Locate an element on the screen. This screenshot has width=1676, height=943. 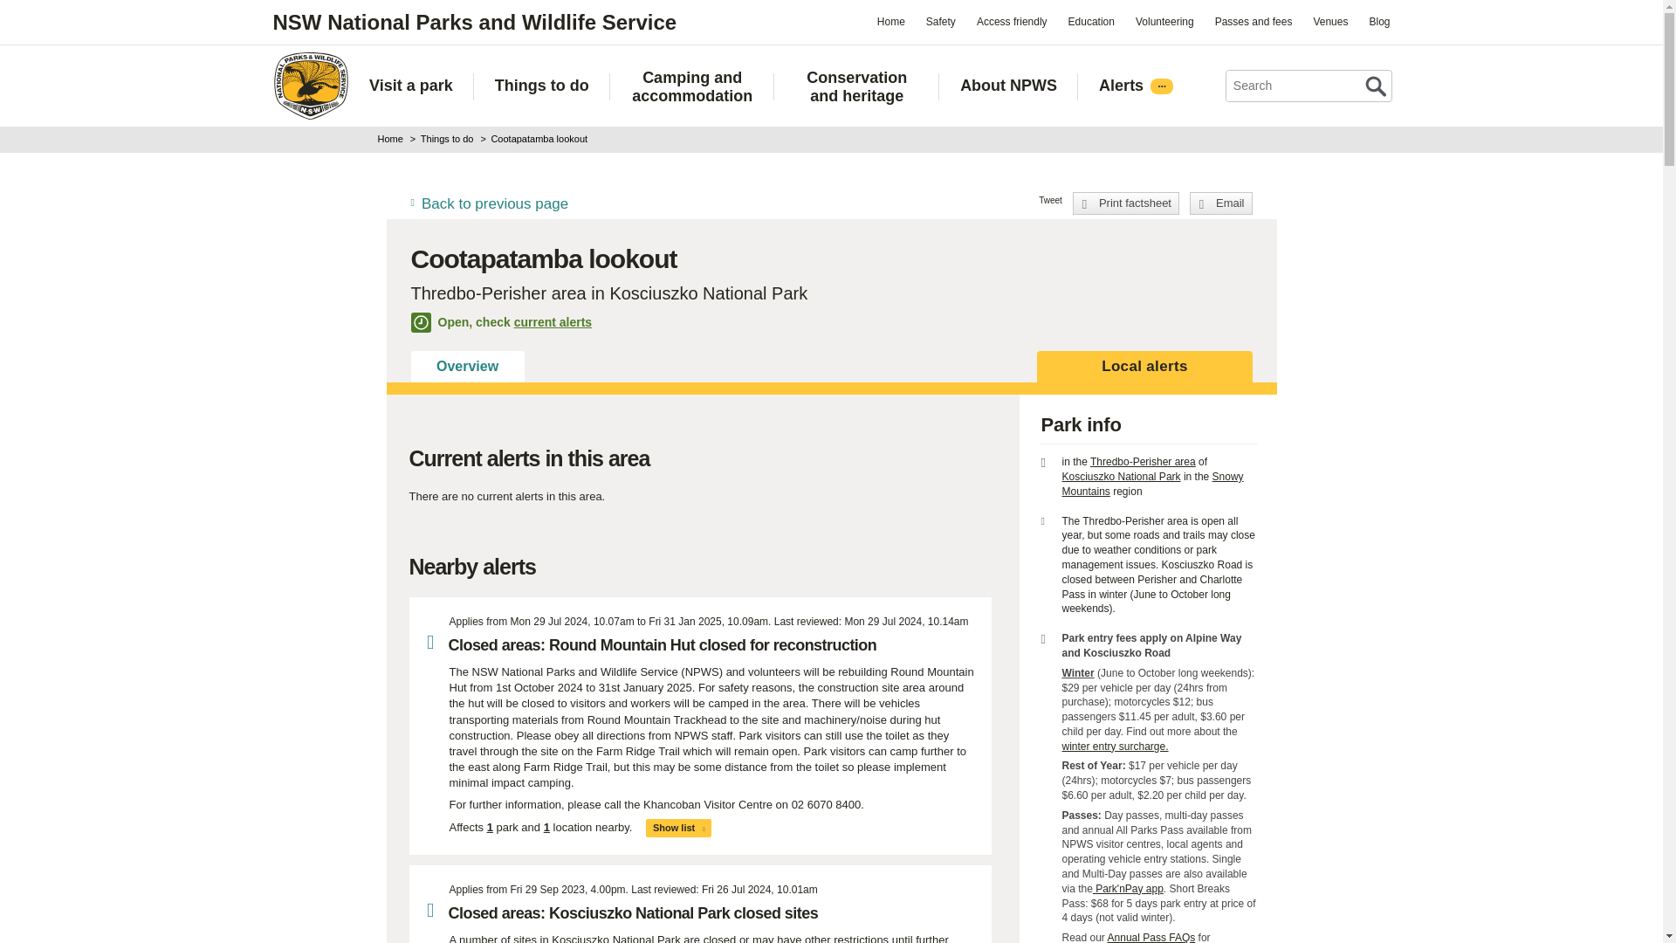
Passes and fees is located at coordinates (1254, 21).